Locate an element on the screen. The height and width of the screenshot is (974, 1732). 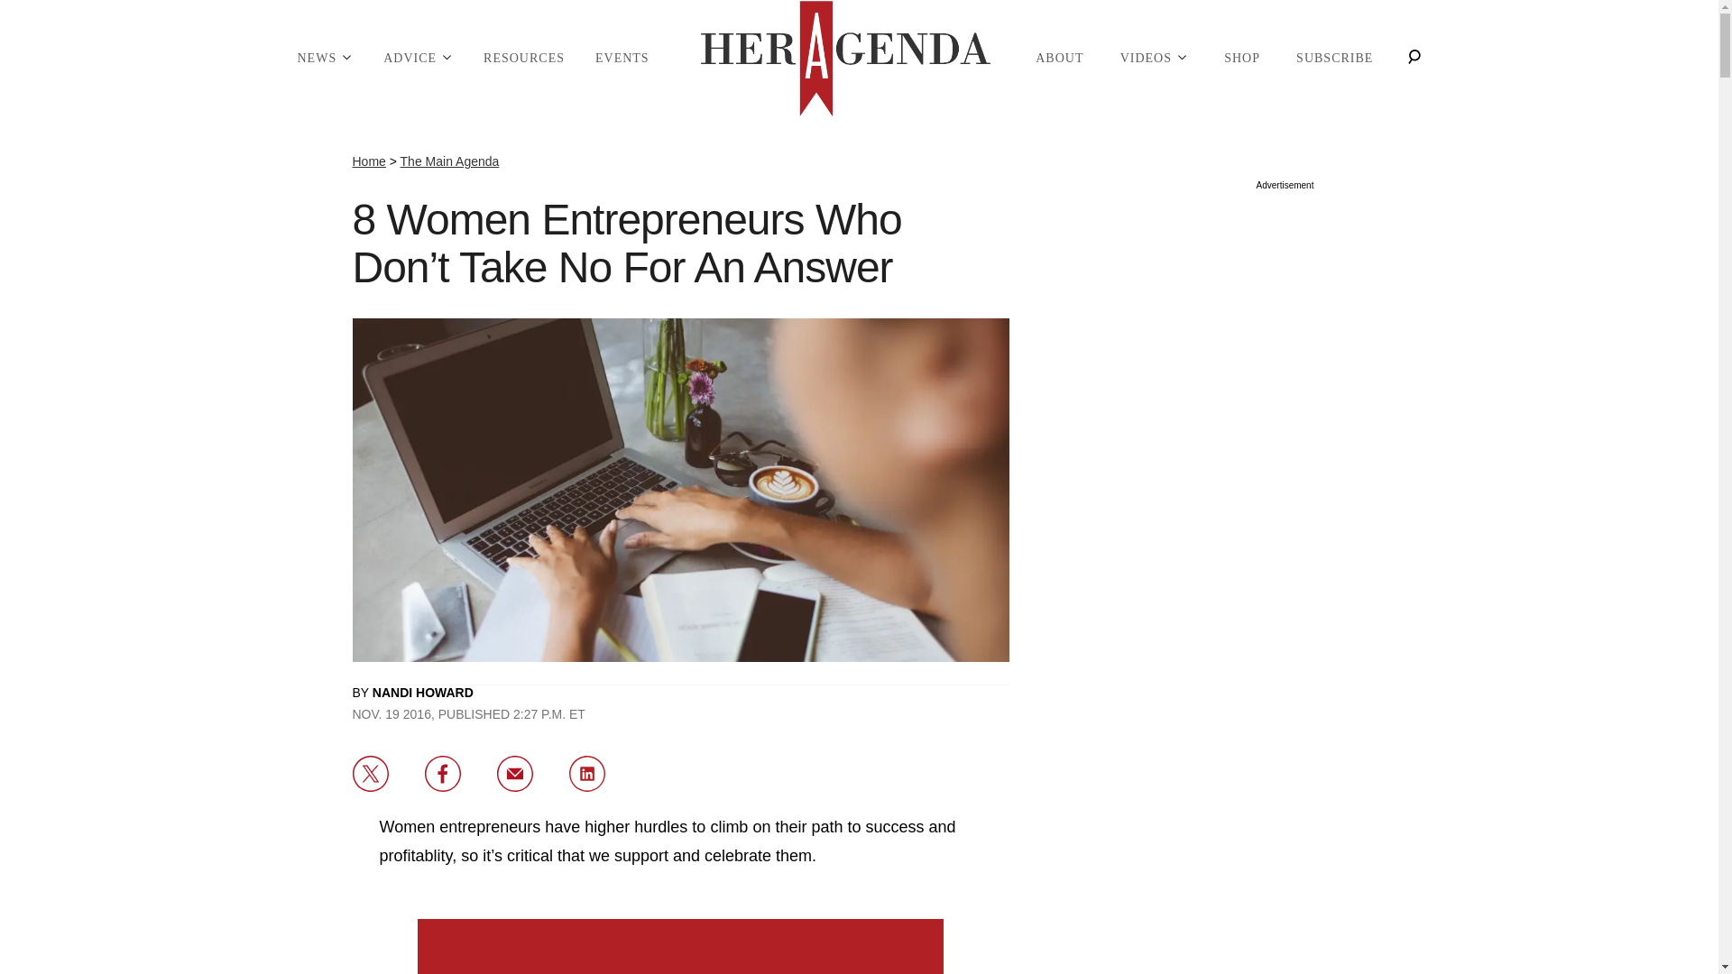
ABOUT is located at coordinates (1059, 59).